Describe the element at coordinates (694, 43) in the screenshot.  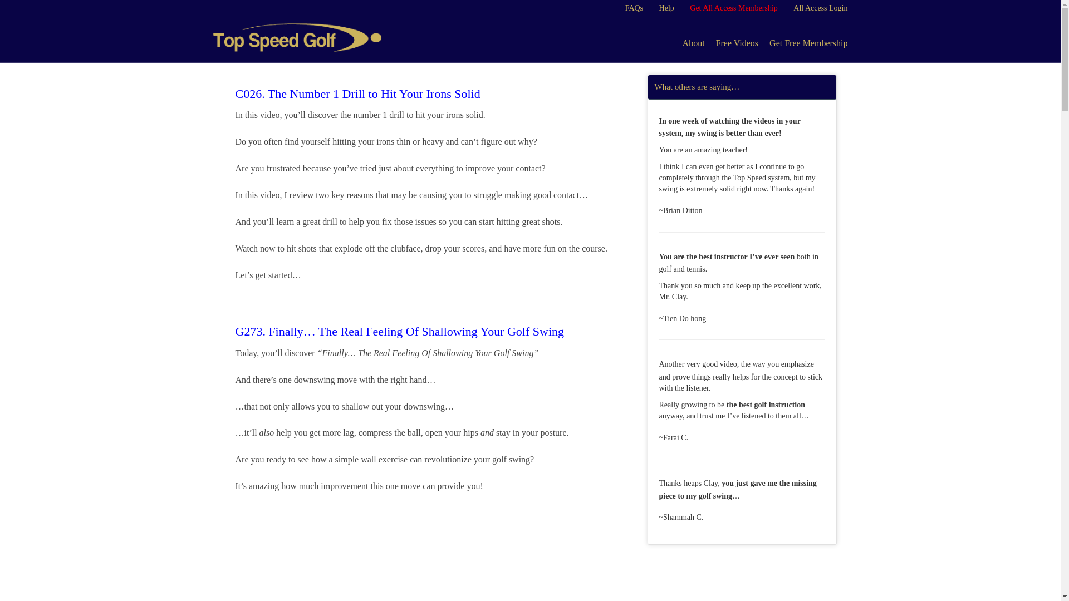
I see `About` at that location.